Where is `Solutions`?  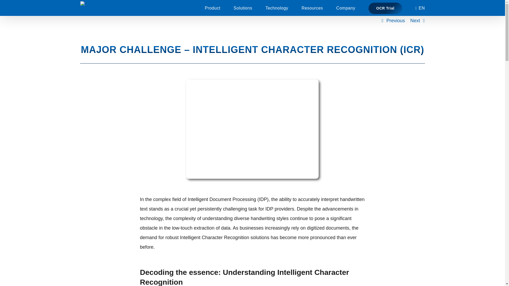
Solutions is located at coordinates (243, 8).